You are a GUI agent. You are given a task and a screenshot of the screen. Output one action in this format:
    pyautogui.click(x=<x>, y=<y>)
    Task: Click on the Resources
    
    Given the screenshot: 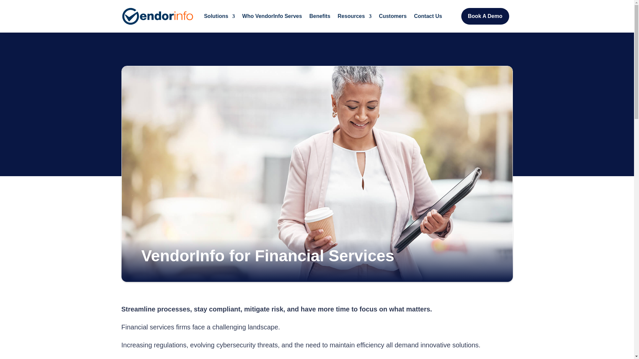 What is the action you would take?
    pyautogui.click(x=355, y=16)
    